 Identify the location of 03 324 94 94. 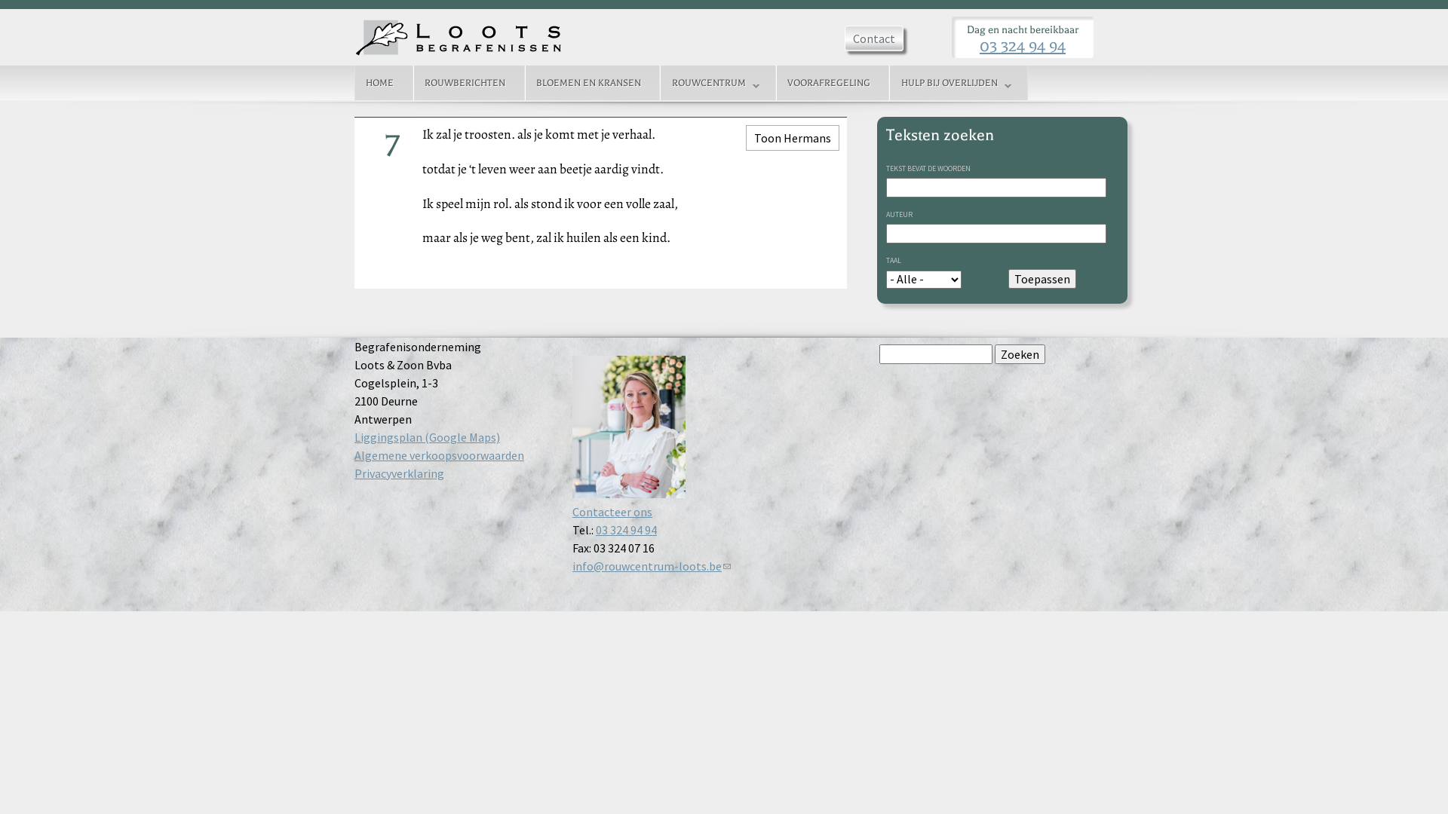
(1023, 46).